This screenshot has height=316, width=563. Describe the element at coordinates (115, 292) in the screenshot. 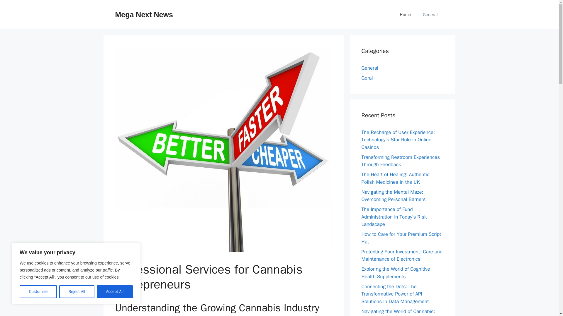

I see `Accept All` at that location.